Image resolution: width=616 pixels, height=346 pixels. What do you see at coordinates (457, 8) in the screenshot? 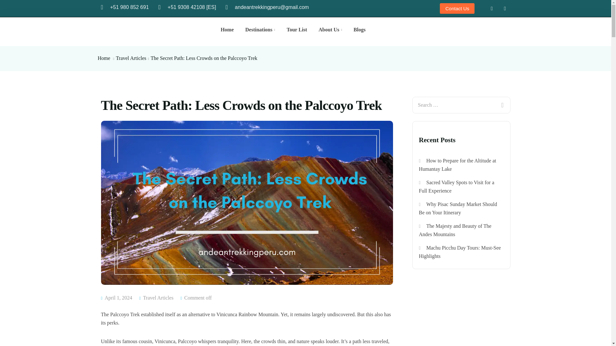
I see `Contact Us` at bounding box center [457, 8].